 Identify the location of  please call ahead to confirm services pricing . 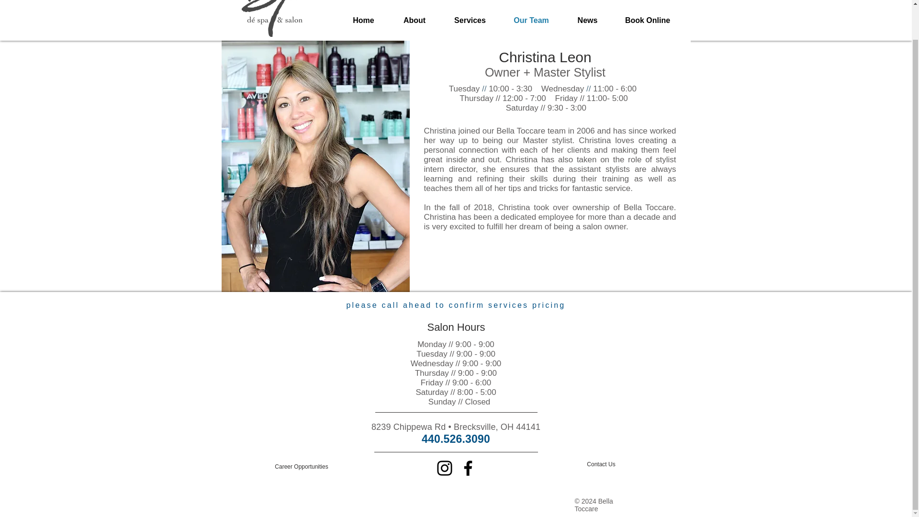
(456, 304).